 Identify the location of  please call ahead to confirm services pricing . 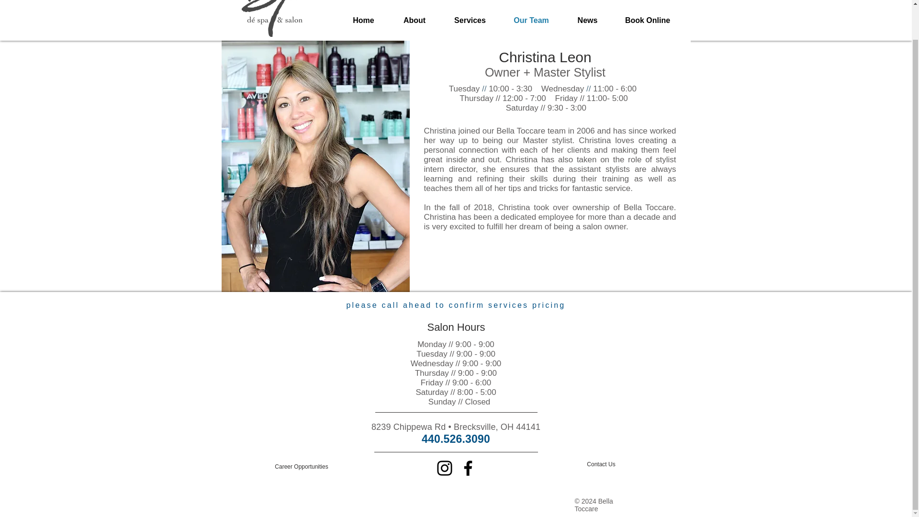
(456, 304).